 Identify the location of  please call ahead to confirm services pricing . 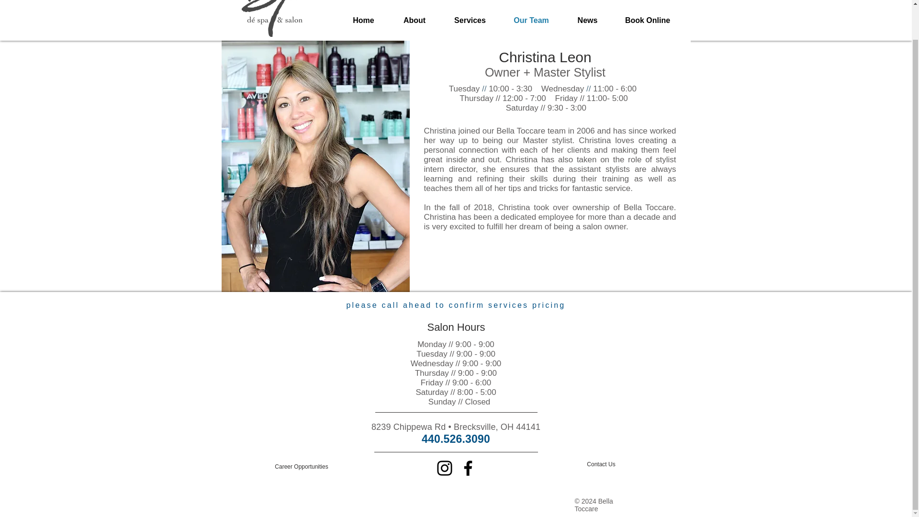
(456, 304).